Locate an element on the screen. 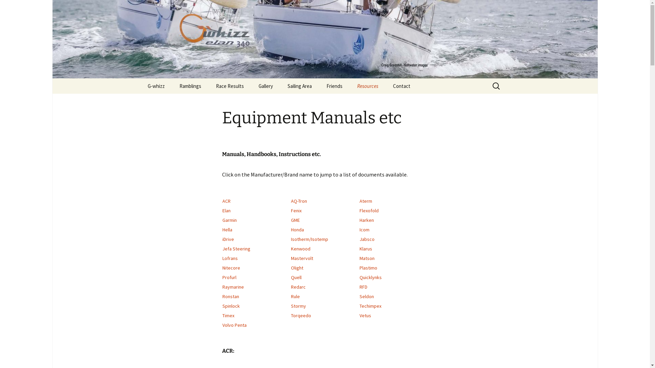 This screenshot has width=655, height=368. Garmin is located at coordinates (230, 220).